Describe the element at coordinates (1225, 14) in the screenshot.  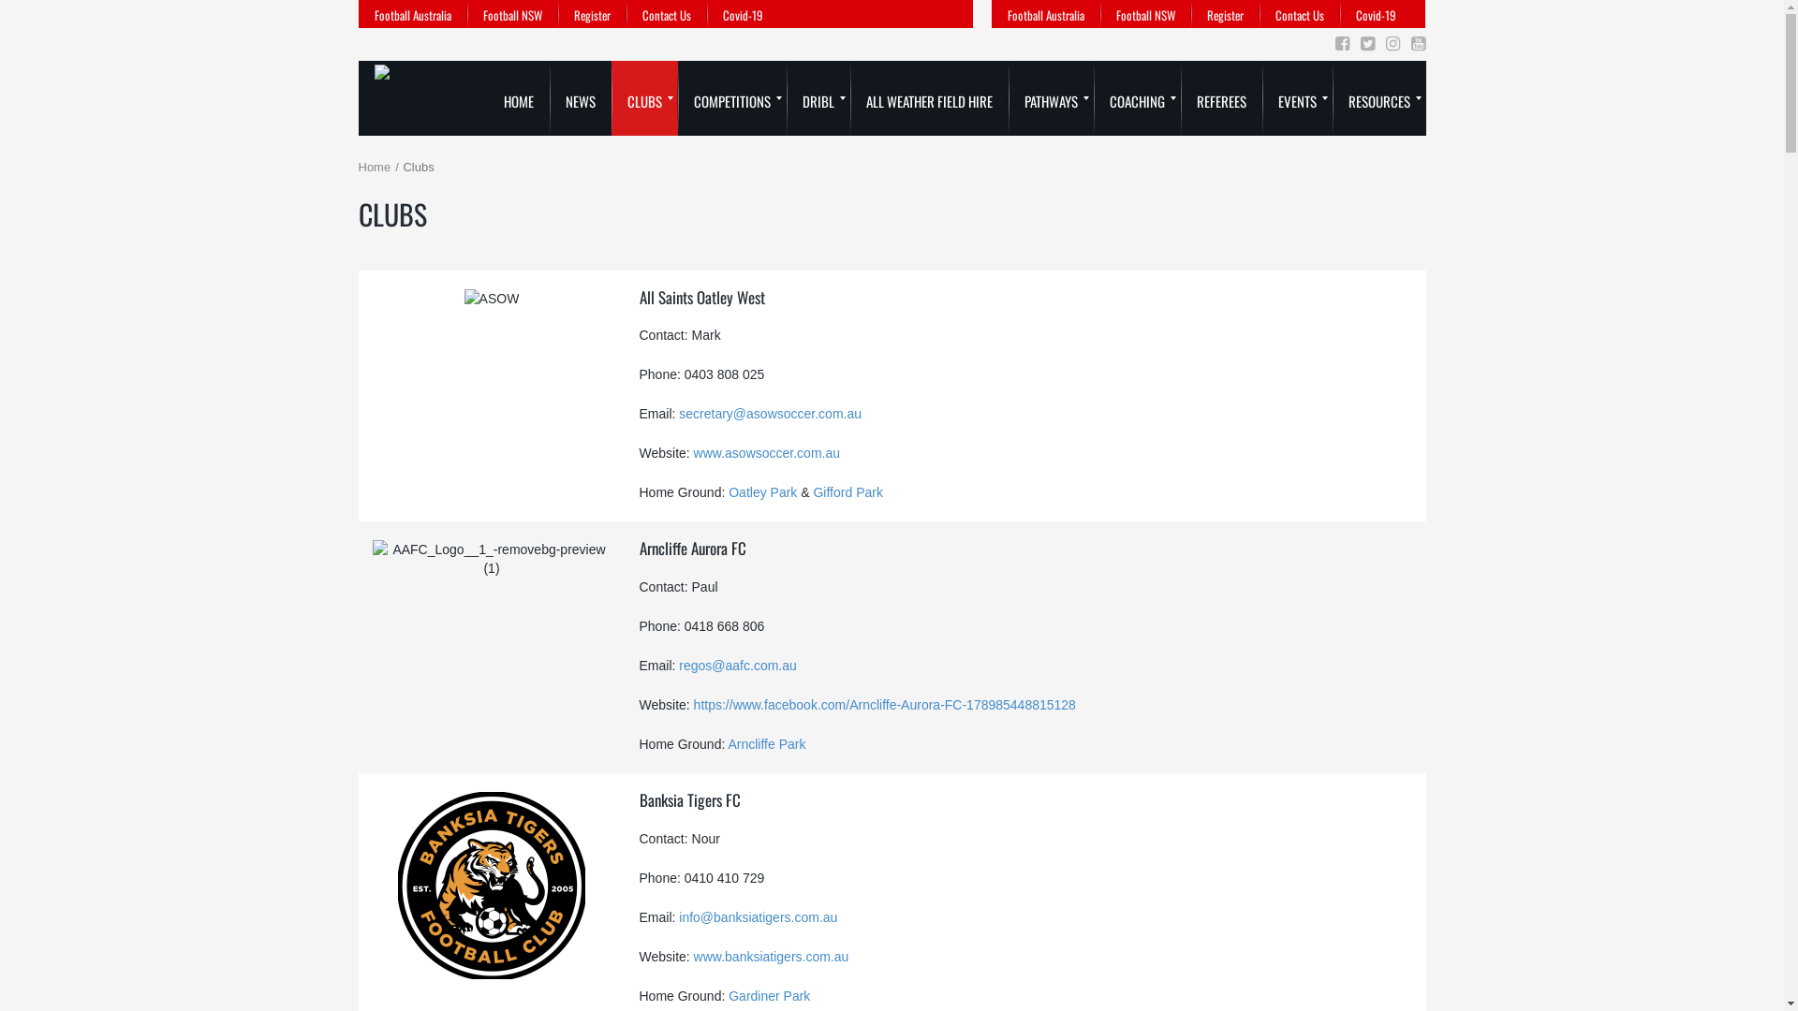
I see `Register` at that location.